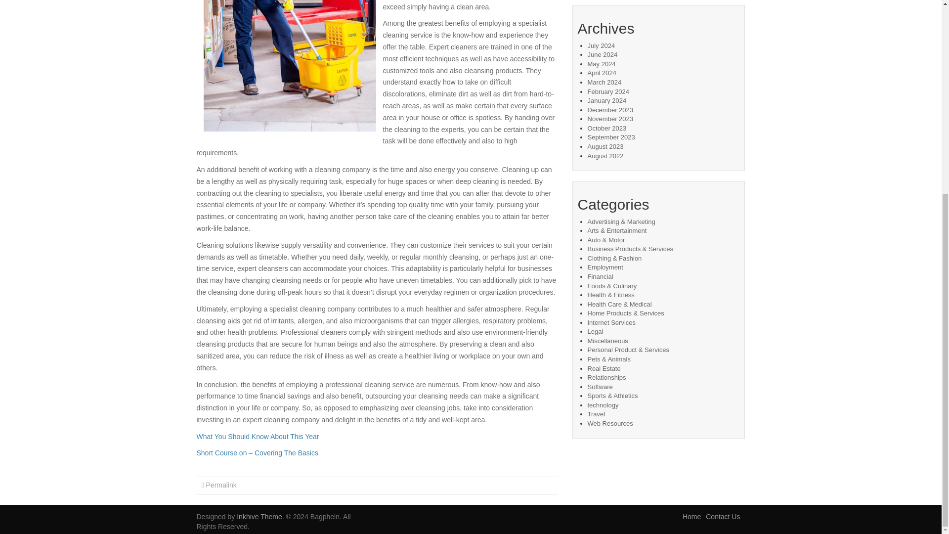 This screenshot has width=949, height=534. I want to click on March 2024, so click(604, 82).